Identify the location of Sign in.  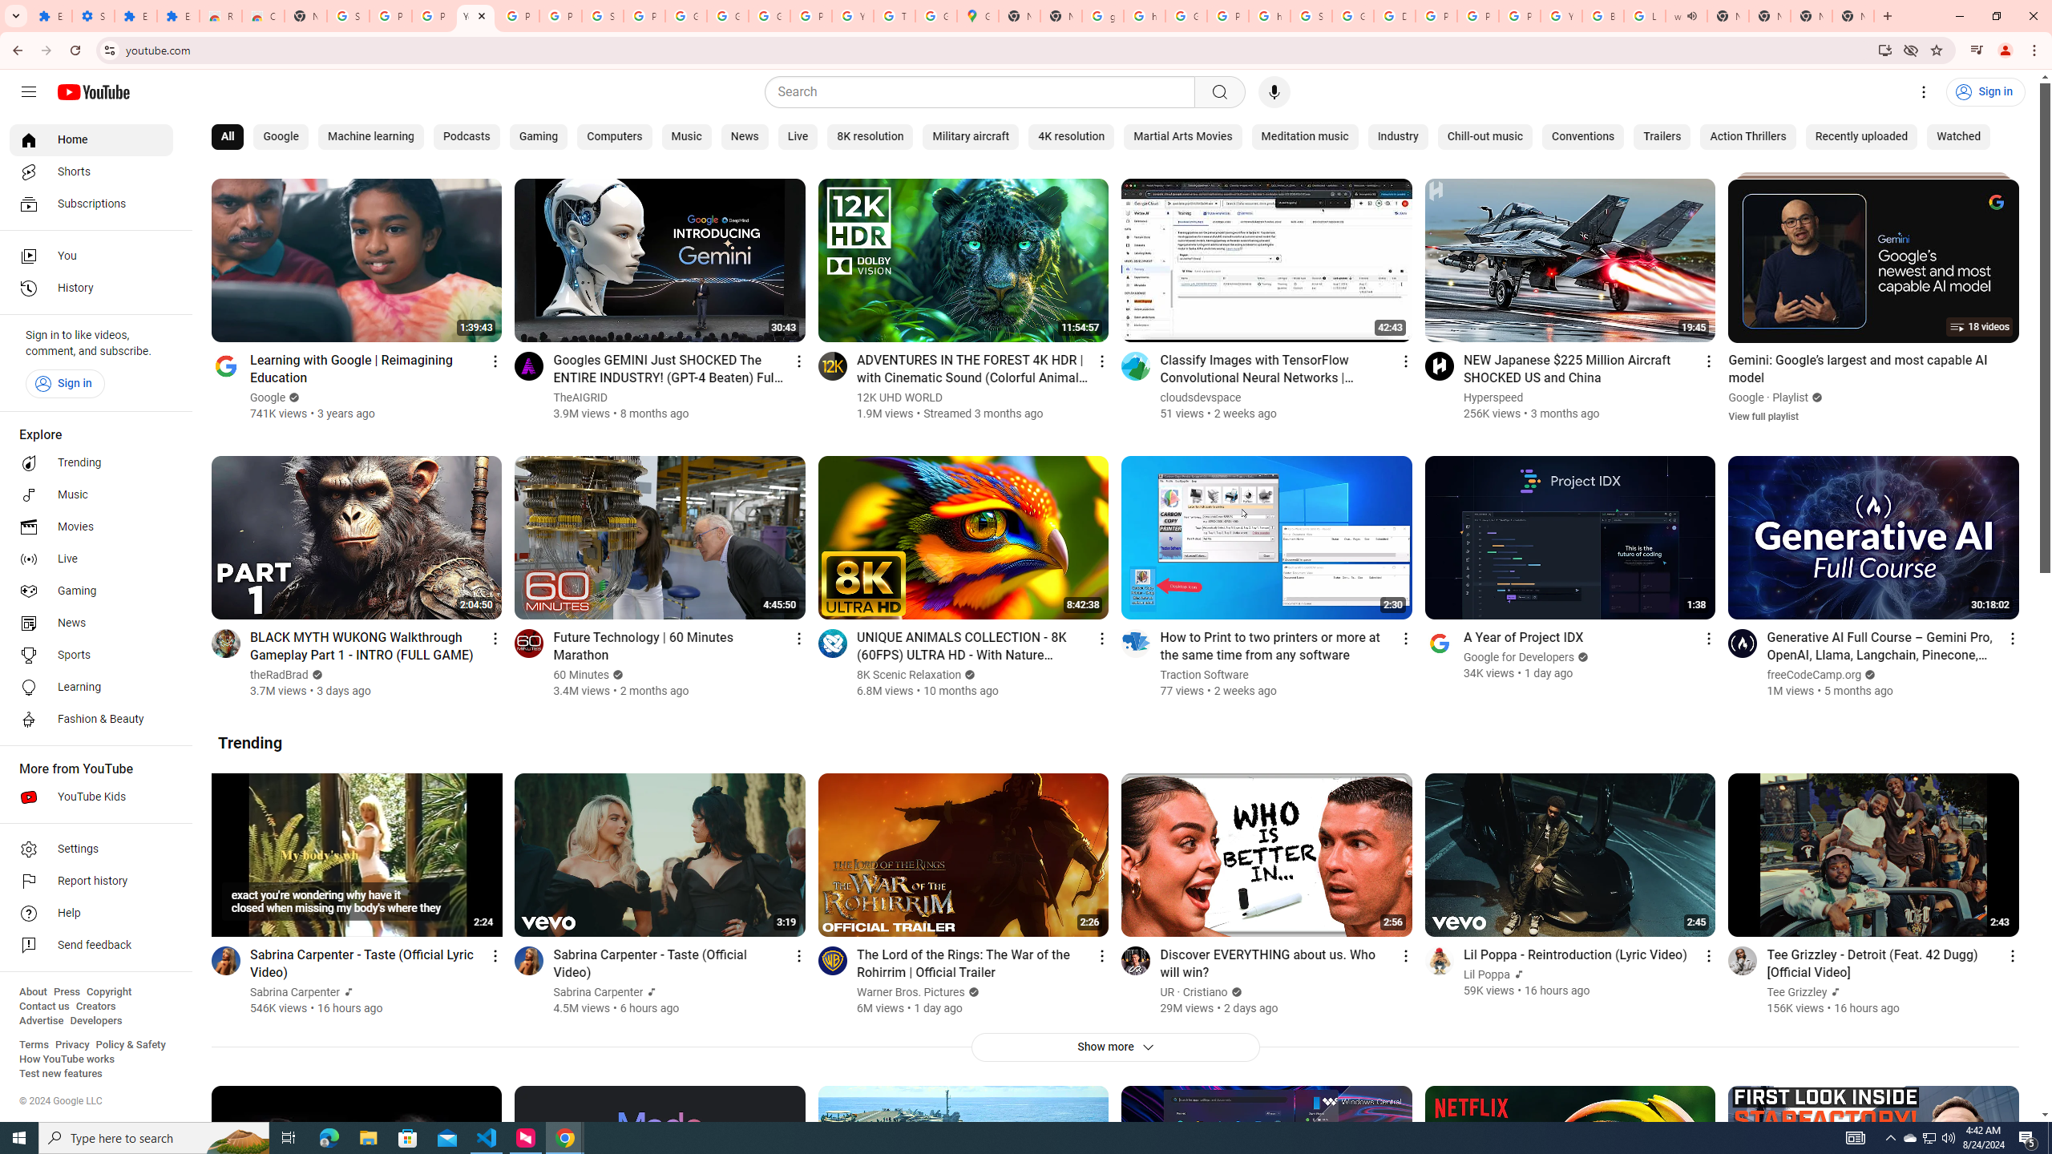
(64, 383).